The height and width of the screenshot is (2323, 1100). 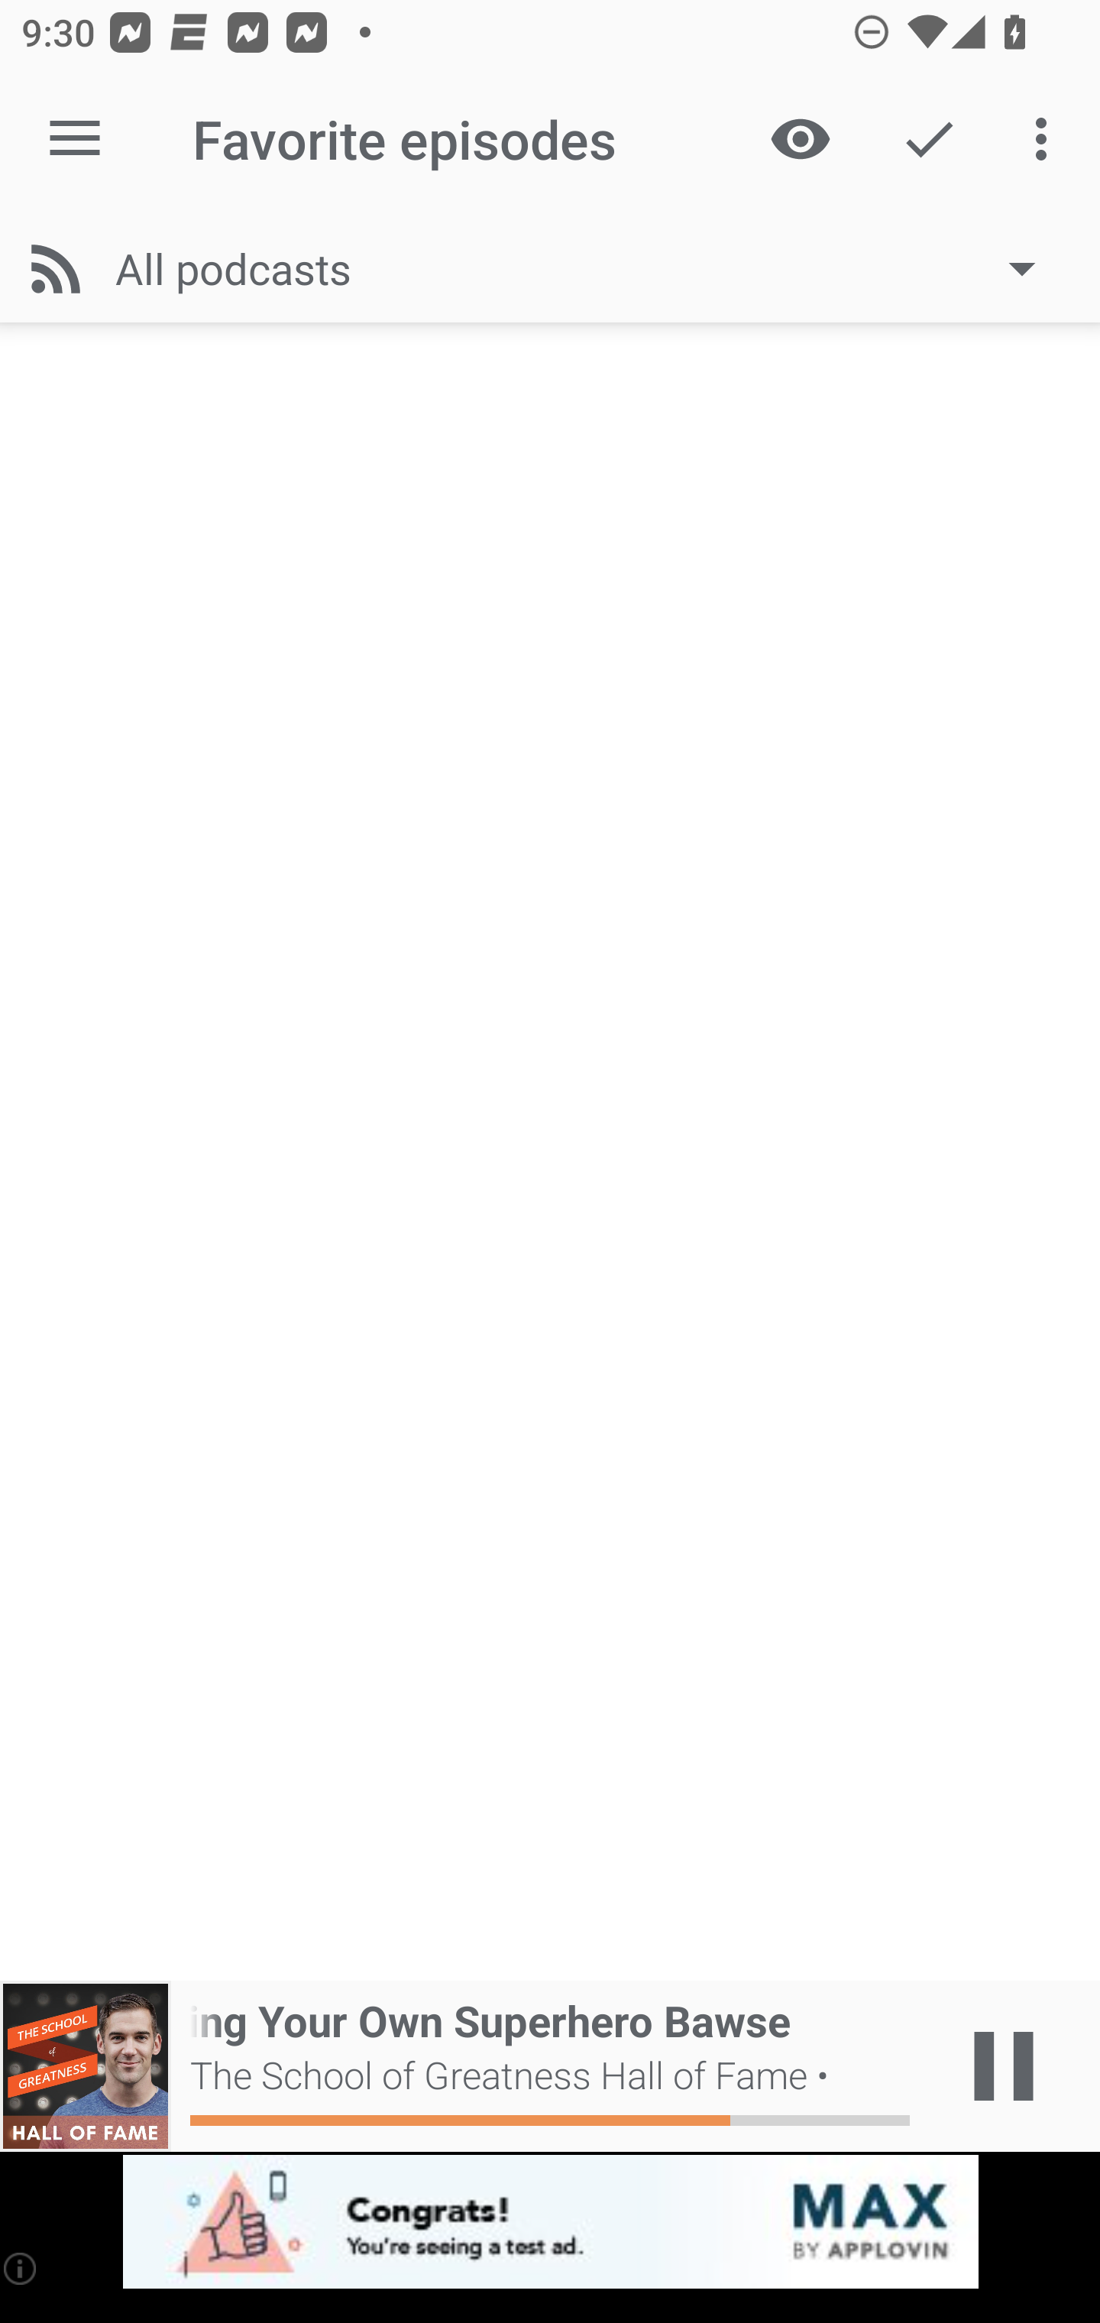 What do you see at coordinates (800, 139) in the screenshot?
I see `Show / Hide played content` at bounding box center [800, 139].